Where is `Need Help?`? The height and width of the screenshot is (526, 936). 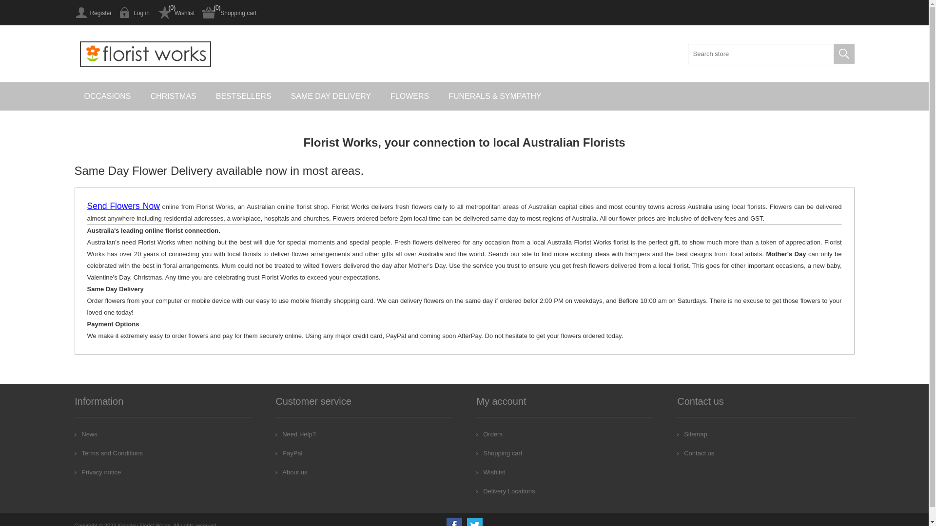 Need Help? is located at coordinates (295, 434).